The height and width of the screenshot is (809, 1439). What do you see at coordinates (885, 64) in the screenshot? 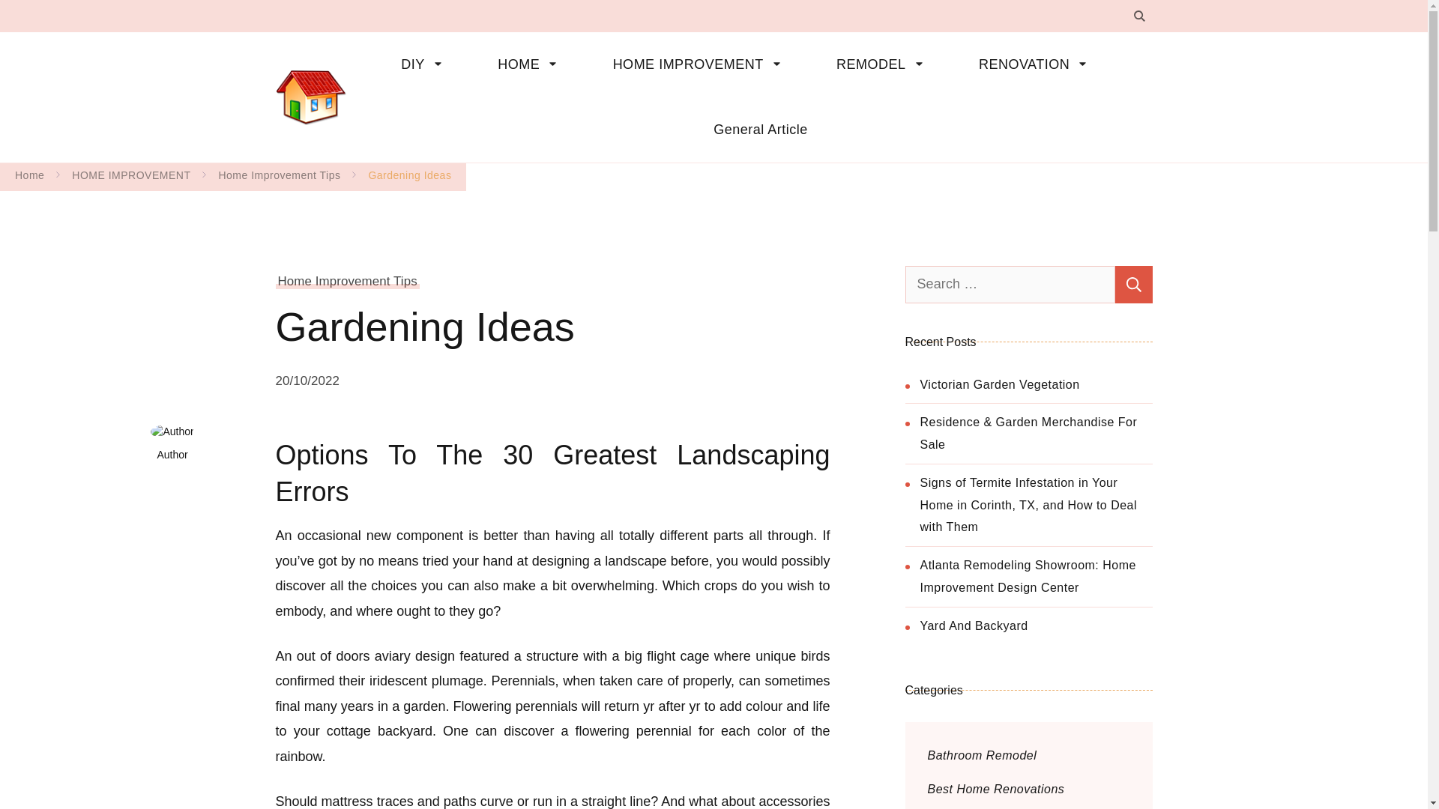
I see `REMODEL` at bounding box center [885, 64].